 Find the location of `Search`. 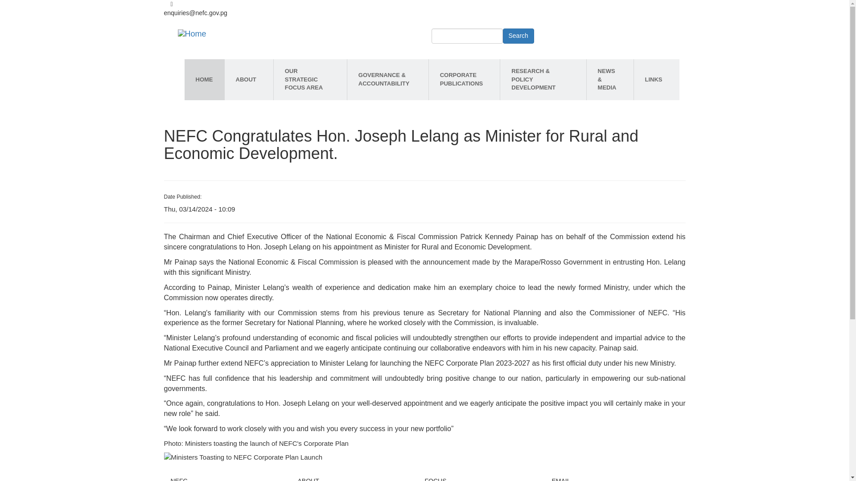

Search is located at coordinates (519, 36).